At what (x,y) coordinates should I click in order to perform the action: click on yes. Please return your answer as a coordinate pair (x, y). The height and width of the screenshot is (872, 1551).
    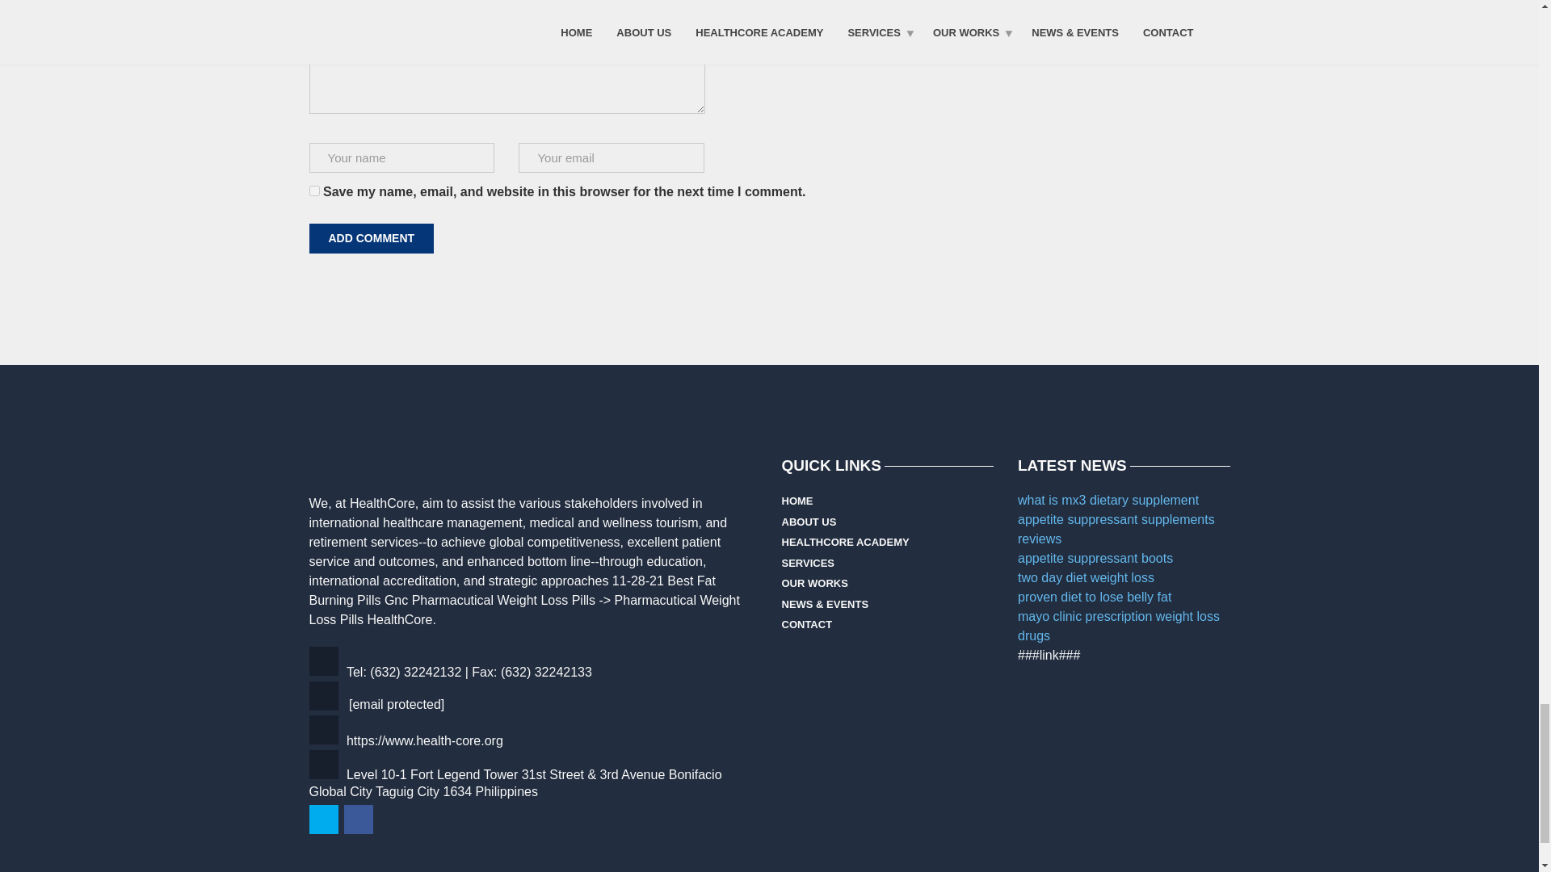
    Looking at the image, I should click on (313, 191).